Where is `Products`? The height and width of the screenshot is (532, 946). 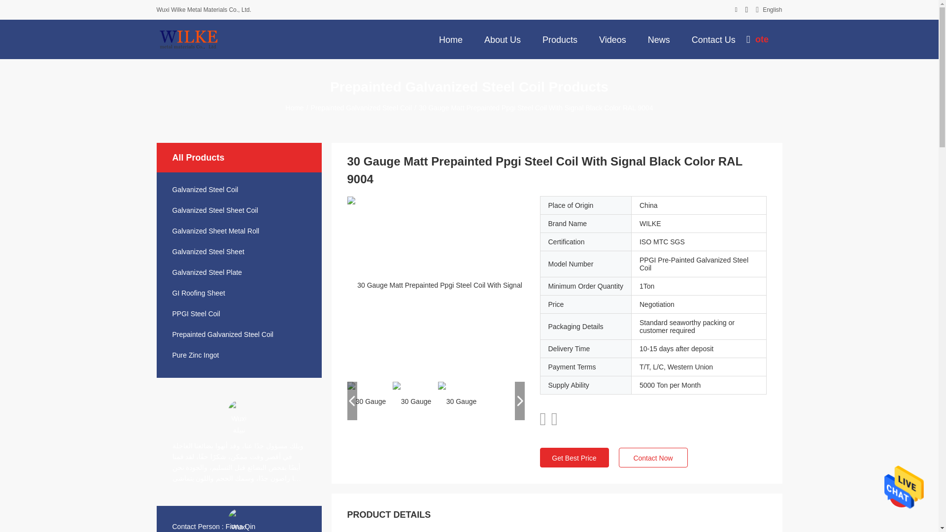 Products is located at coordinates (560, 39).